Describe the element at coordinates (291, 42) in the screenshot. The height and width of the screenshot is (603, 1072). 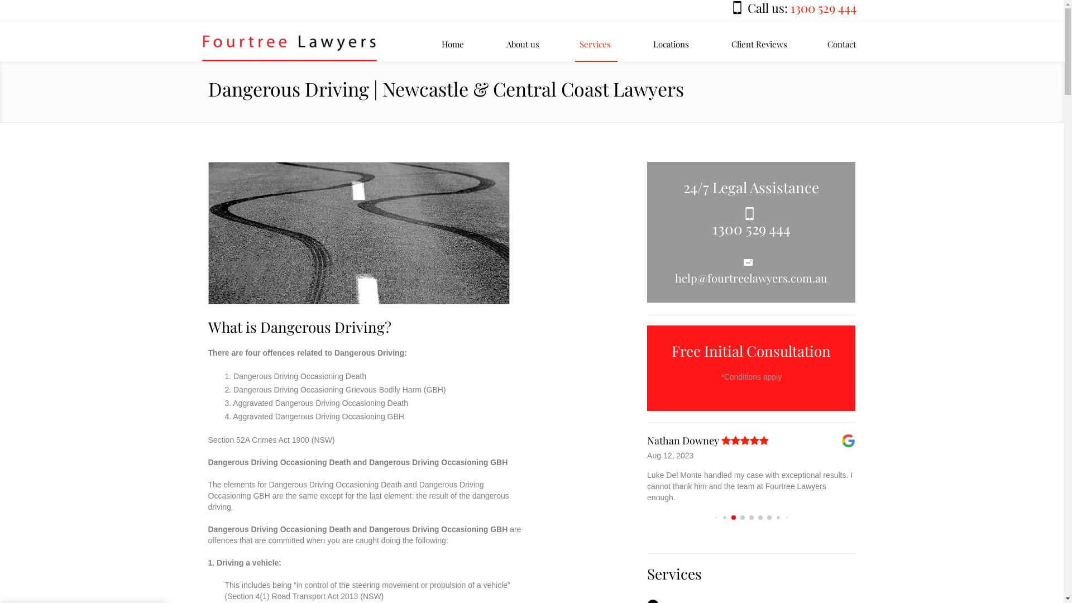
I see `Fourtree Lawyers` at that location.